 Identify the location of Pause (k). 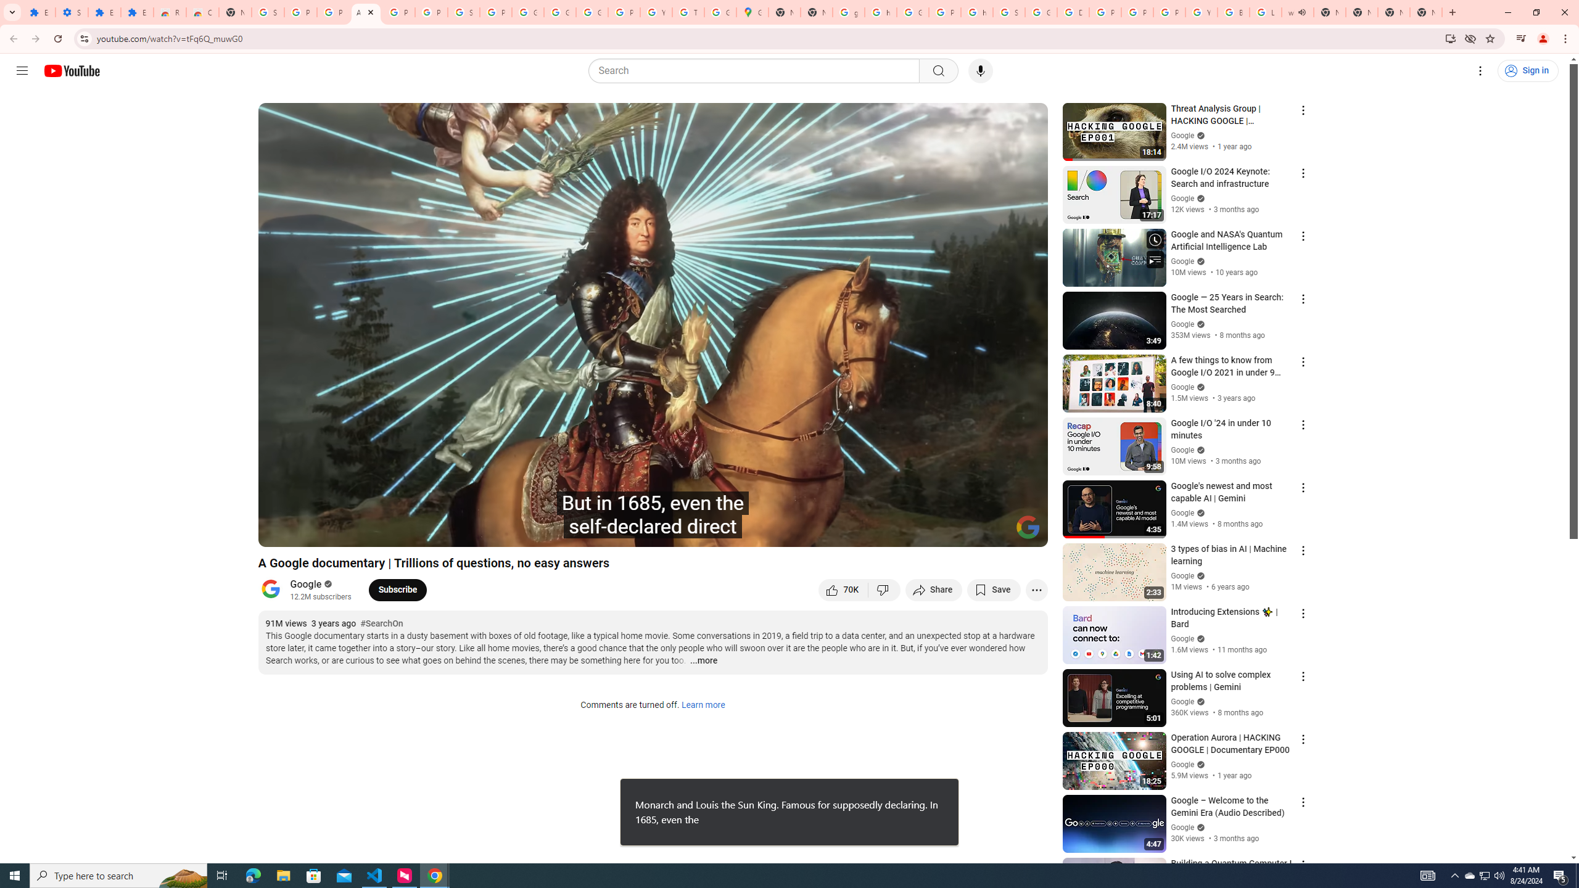
(279, 532).